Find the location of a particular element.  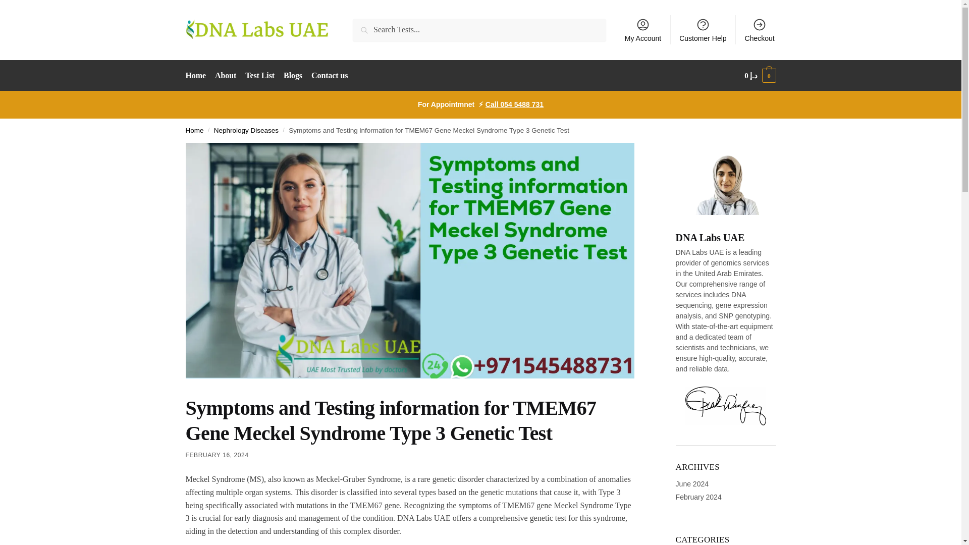

Nephrology Diseases is located at coordinates (246, 130).